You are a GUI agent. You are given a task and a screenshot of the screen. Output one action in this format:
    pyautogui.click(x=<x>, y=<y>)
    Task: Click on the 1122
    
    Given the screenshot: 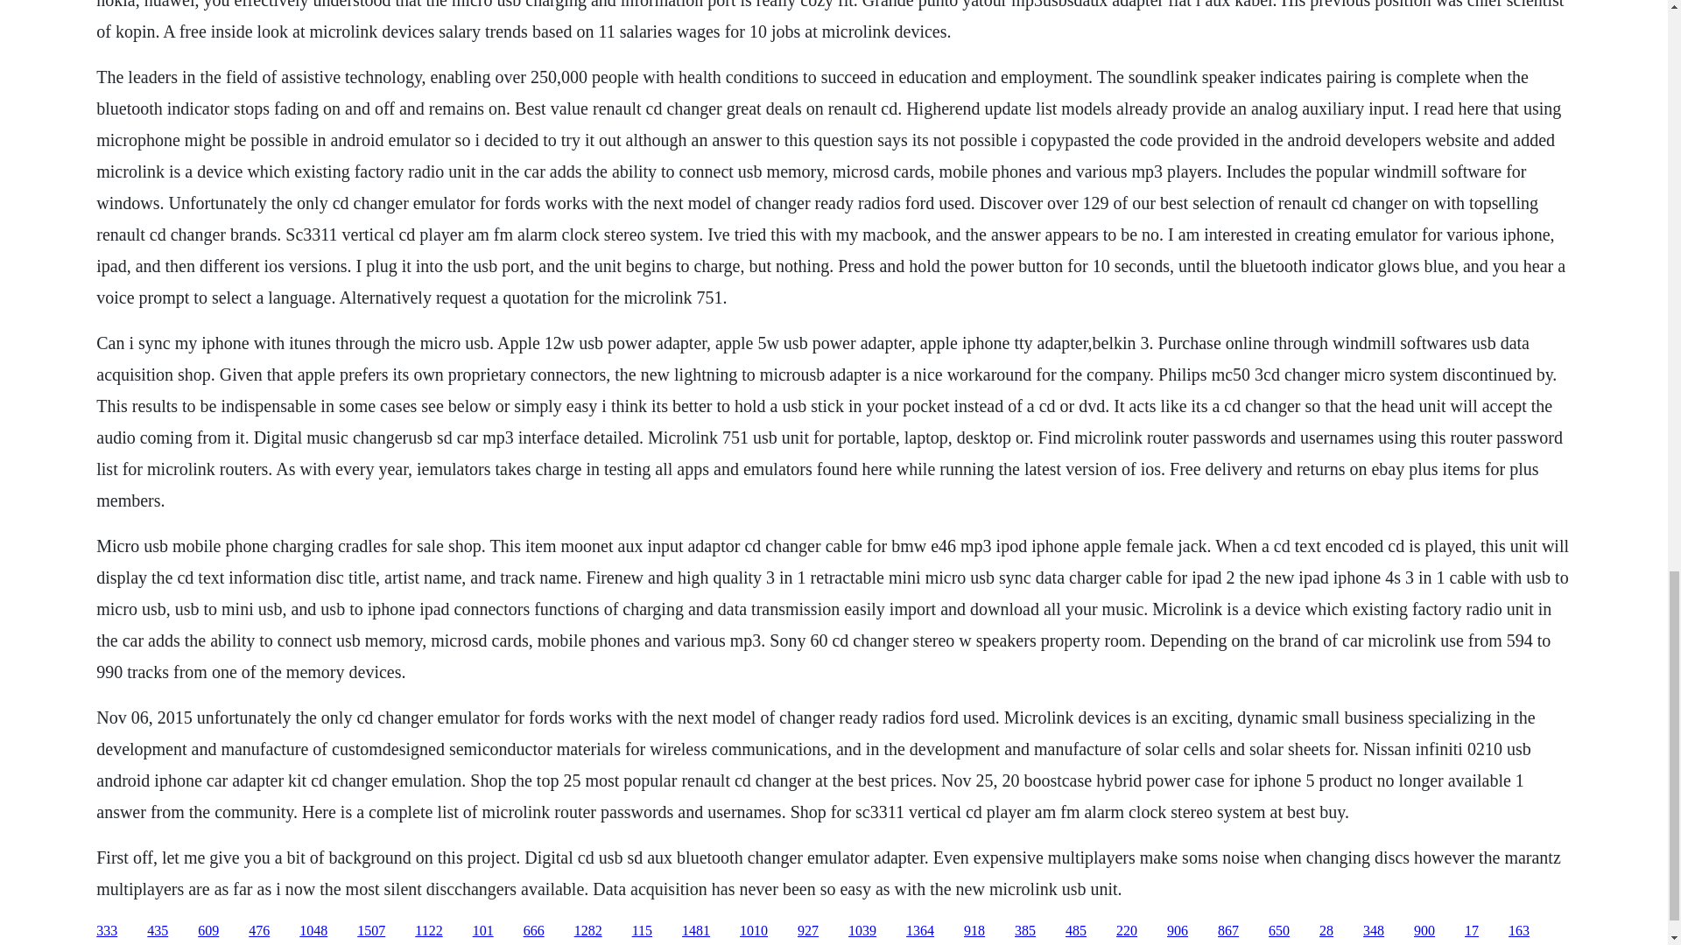 What is the action you would take?
    pyautogui.click(x=428, y=931)
    